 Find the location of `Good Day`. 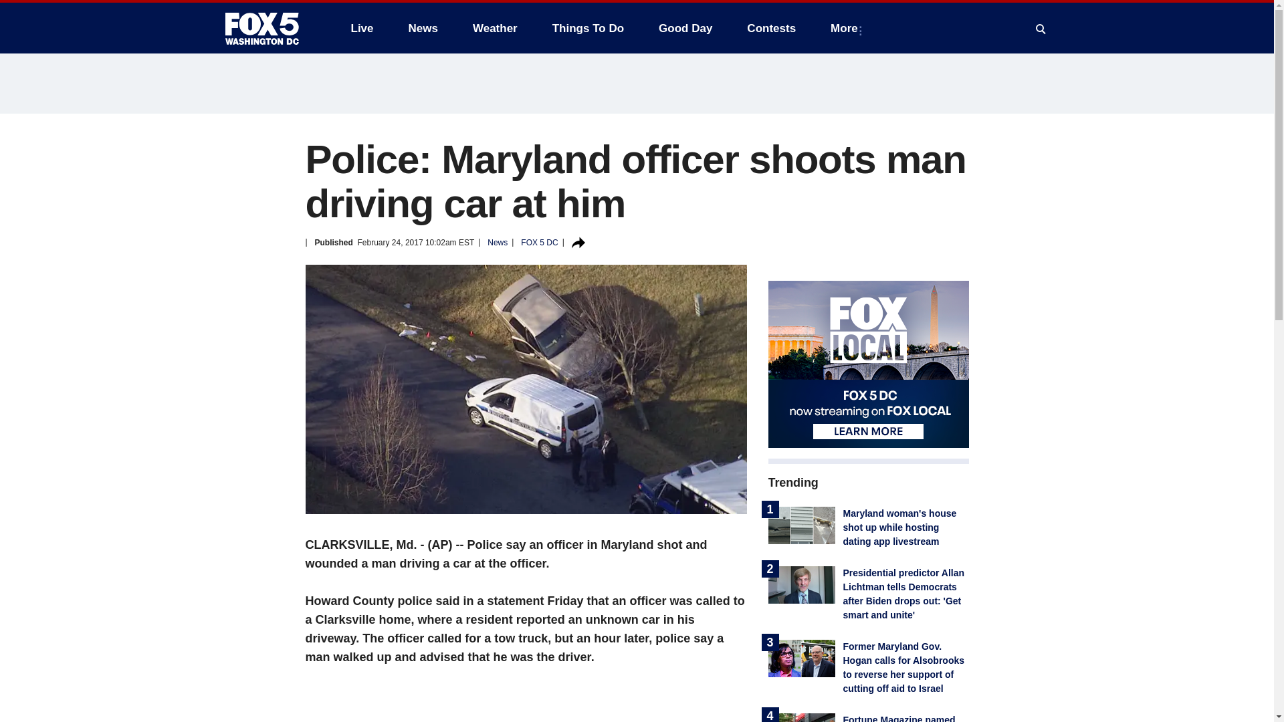

Good Day is located at coordinates (685, 28).